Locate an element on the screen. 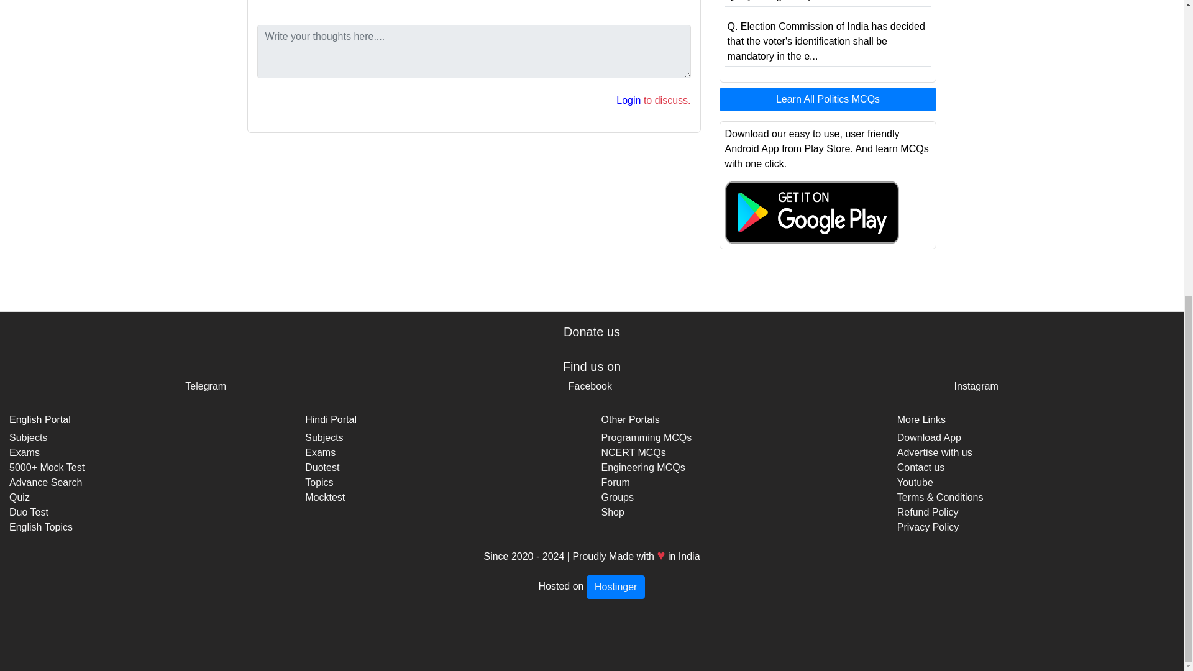  Donate us is located at coordinates (592, 332).